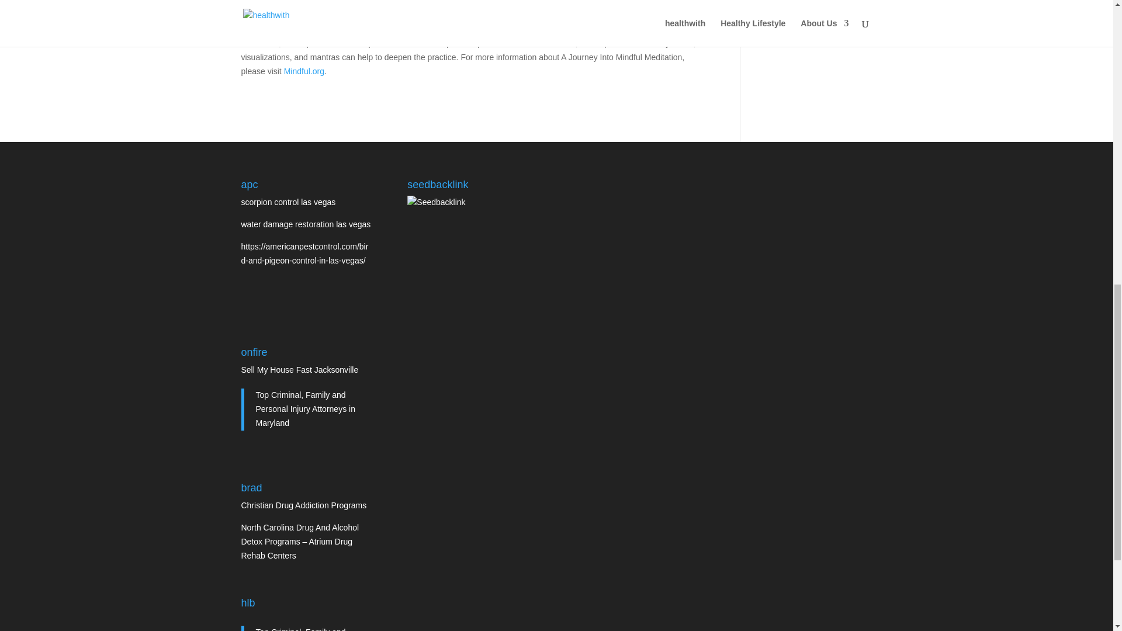  I want to click on Mindful.org, so click(304, 71).